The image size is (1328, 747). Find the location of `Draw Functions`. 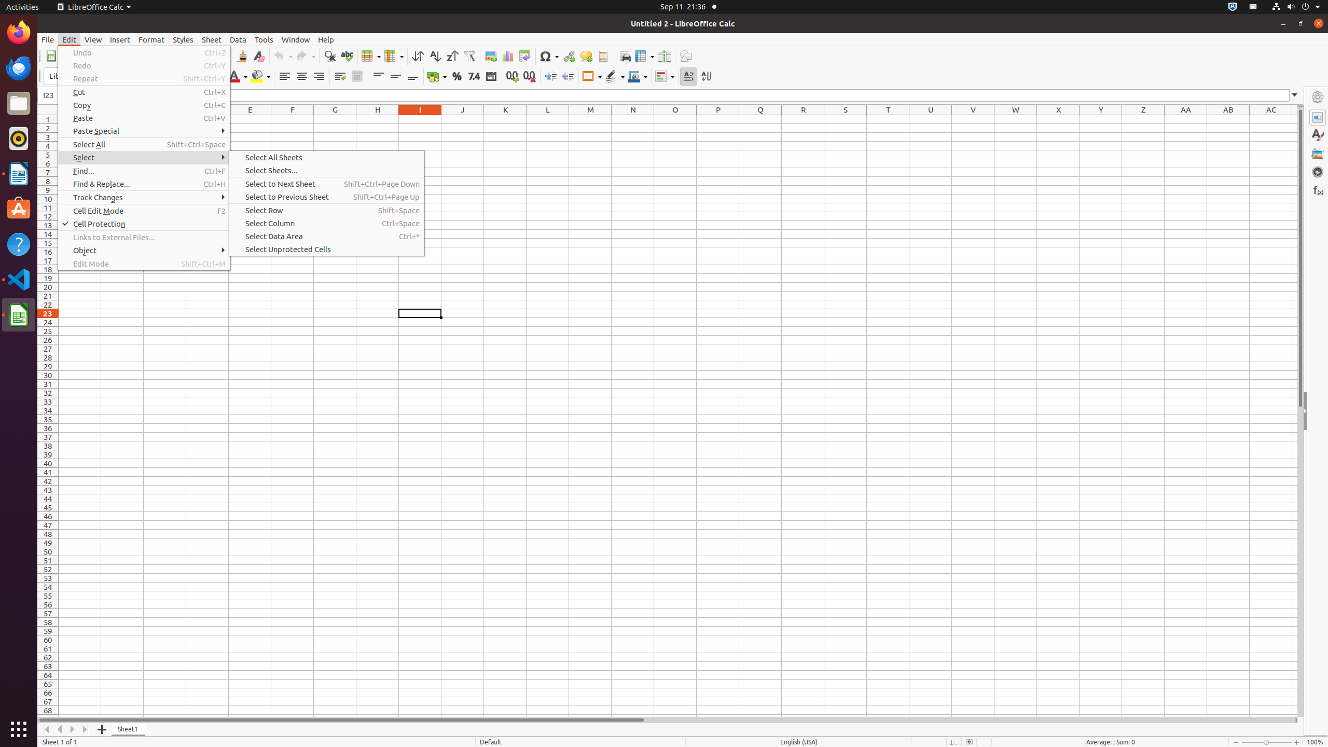

Draw Functions is located at coordinates (686, 56).